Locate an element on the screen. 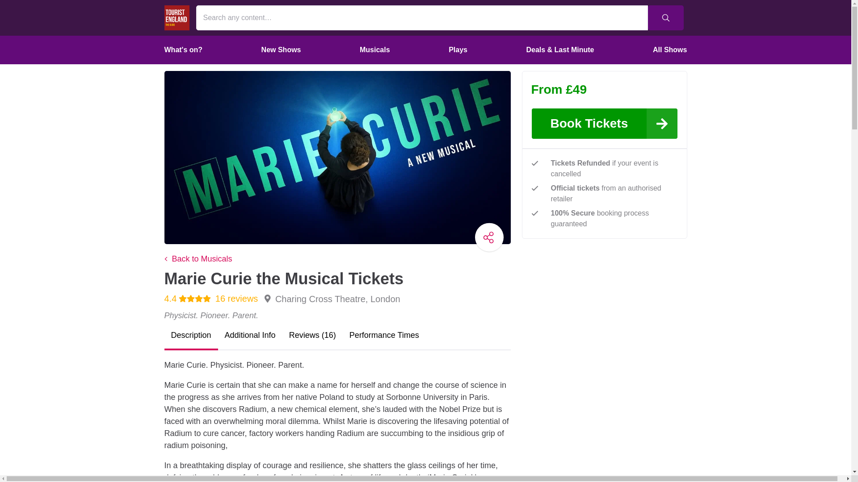  Back to Musicals is located at coordinates (198, 258).